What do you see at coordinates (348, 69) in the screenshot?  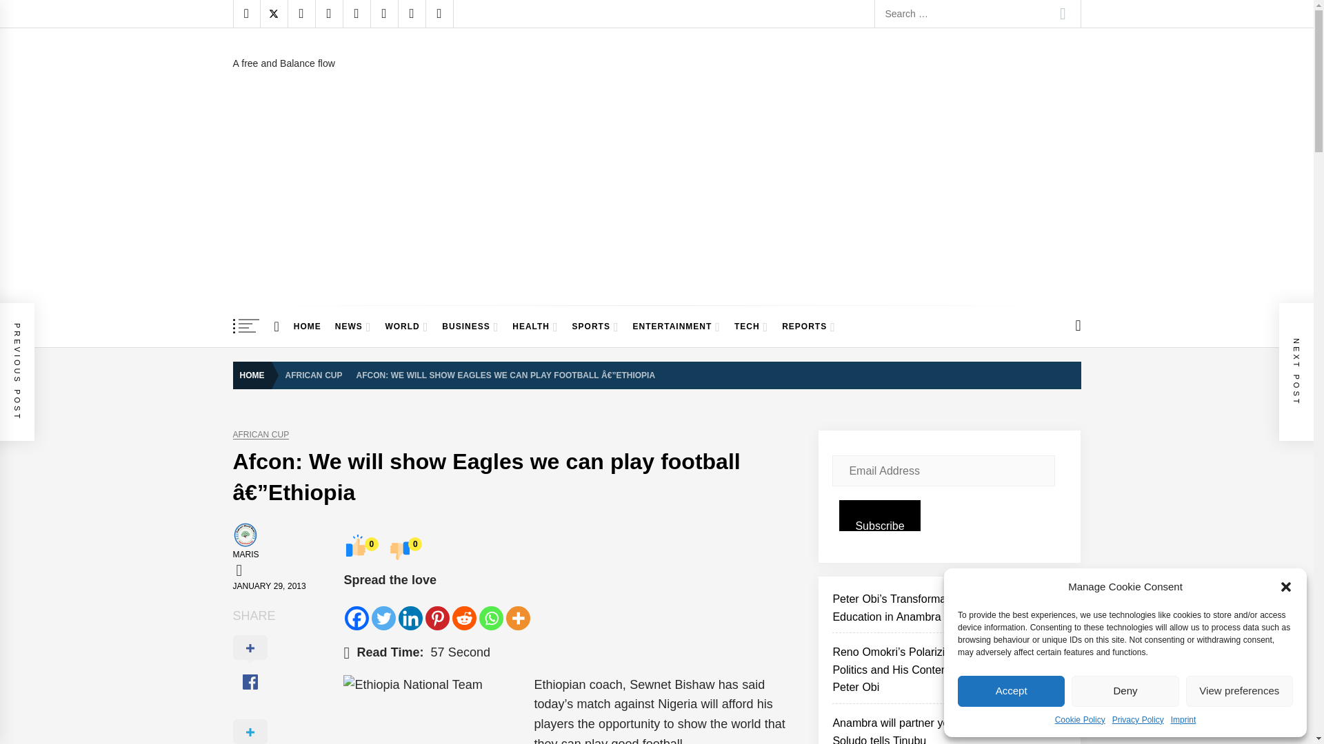 I see `Codewit World News` at bounding box center [348, 69].